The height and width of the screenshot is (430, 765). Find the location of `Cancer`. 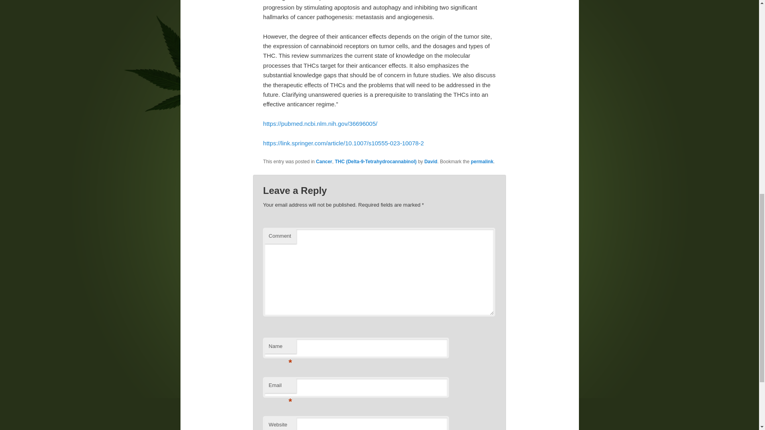

Cancer is located at coordinates (324, 161).